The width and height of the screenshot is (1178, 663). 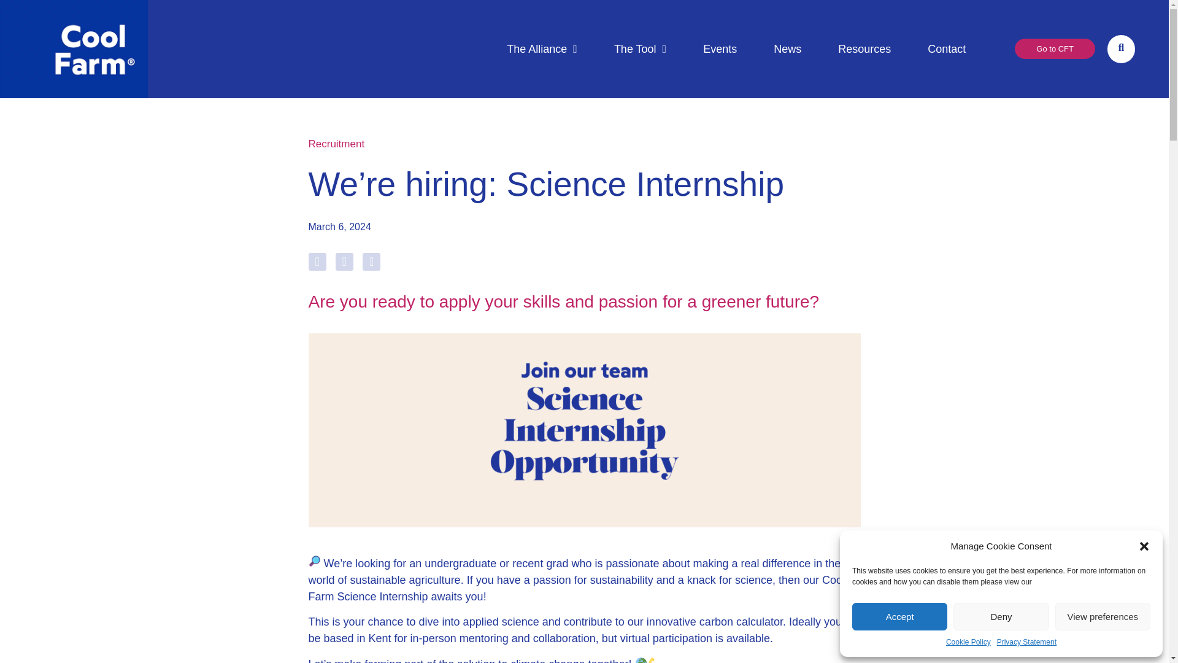 I want to click on View preferences, so click(x=1103, y=616).